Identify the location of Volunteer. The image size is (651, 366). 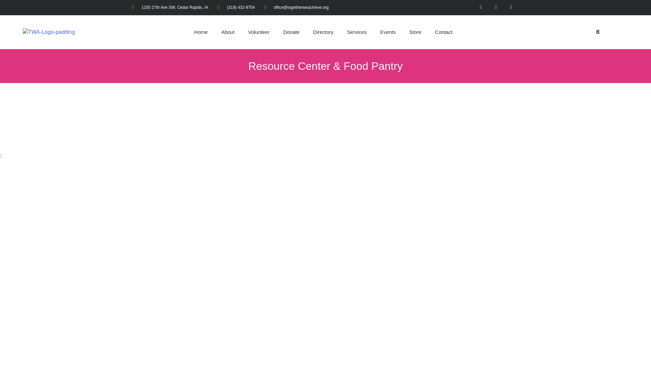
(259, 32).